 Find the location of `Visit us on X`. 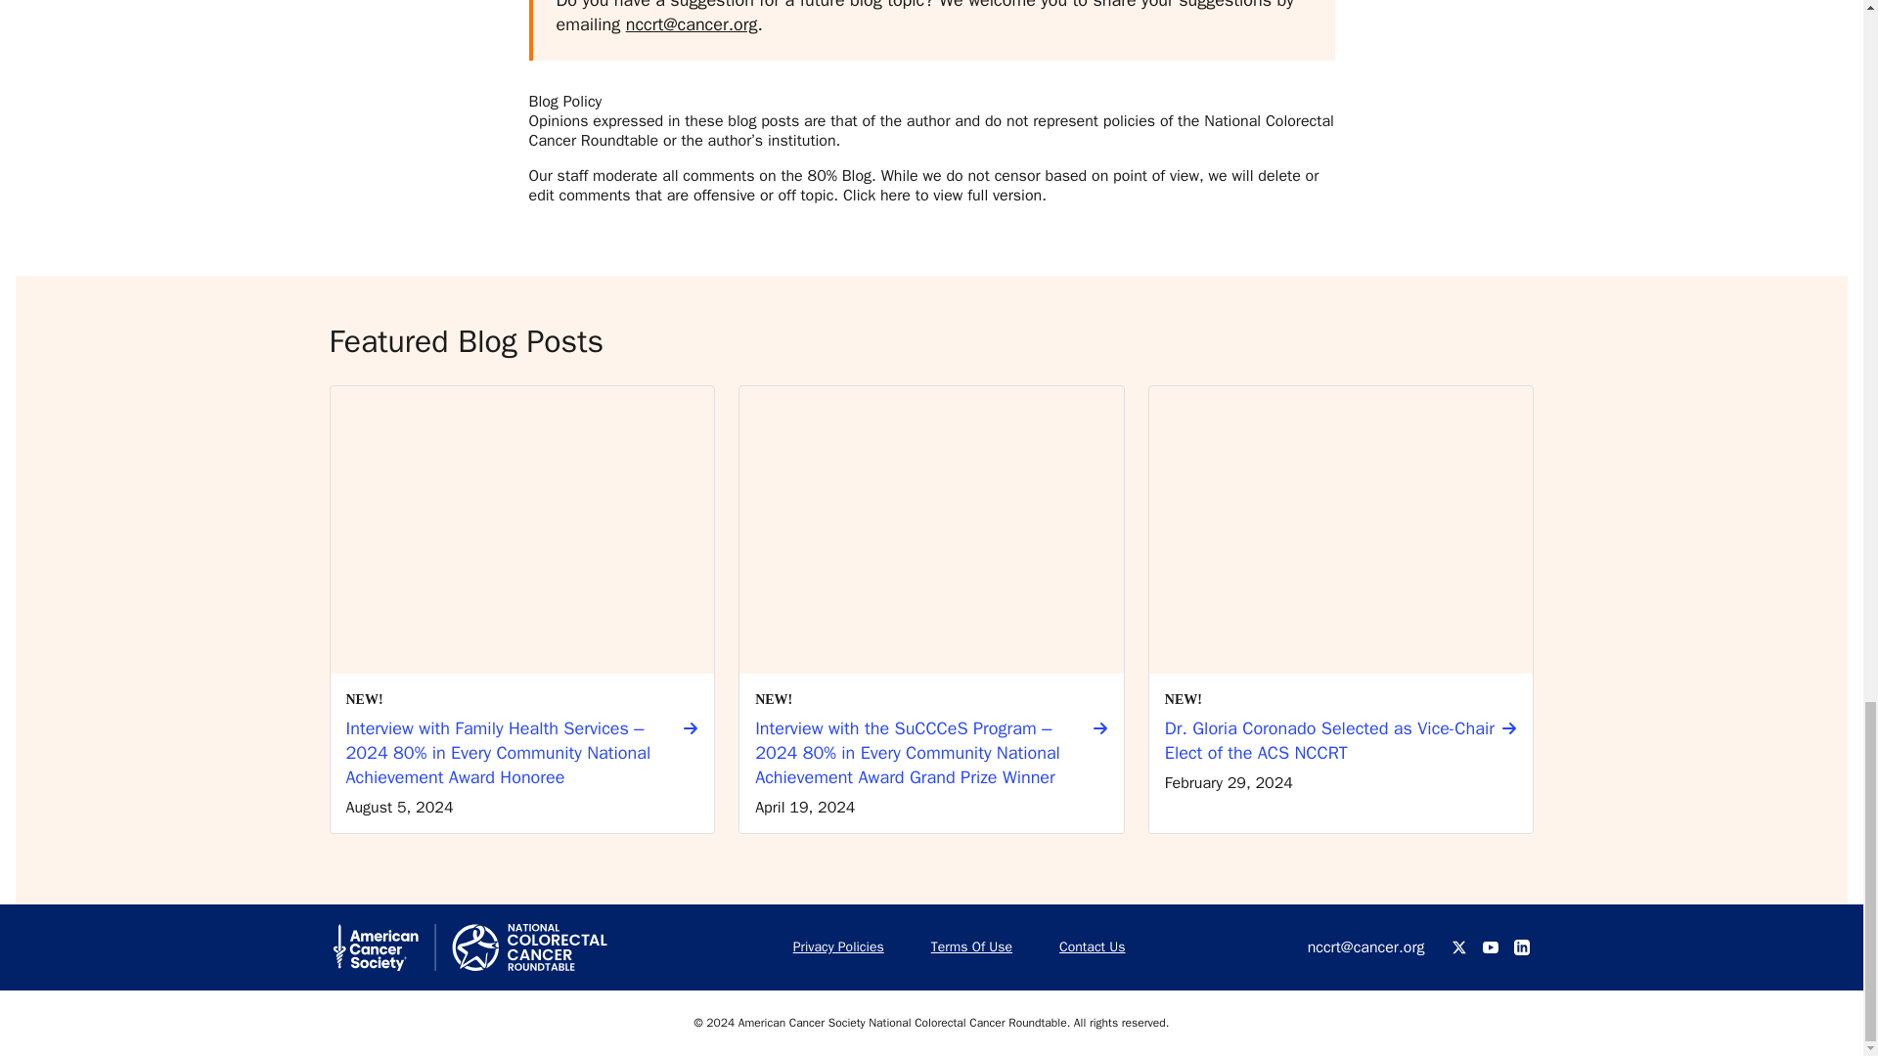

Visit us on X is located at coordinates (1459, 946).